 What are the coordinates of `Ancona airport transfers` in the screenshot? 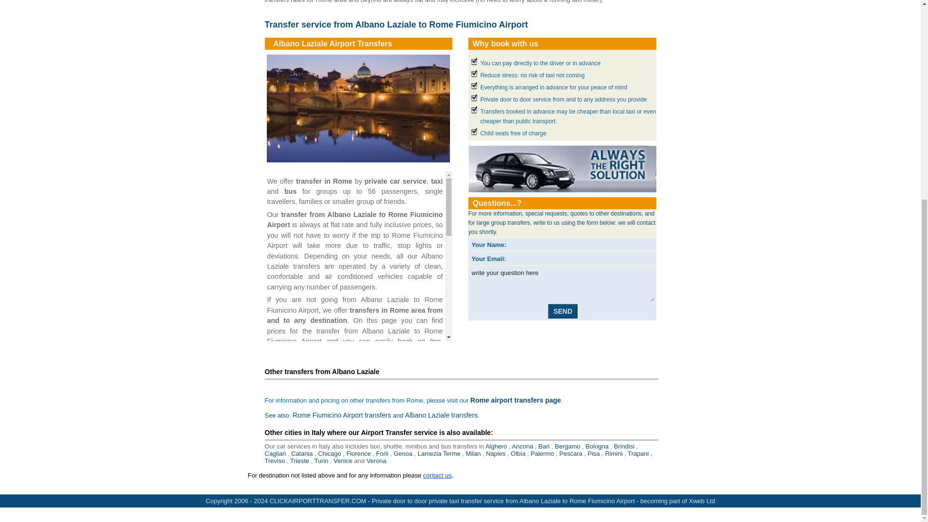 It's located at (522, 446).